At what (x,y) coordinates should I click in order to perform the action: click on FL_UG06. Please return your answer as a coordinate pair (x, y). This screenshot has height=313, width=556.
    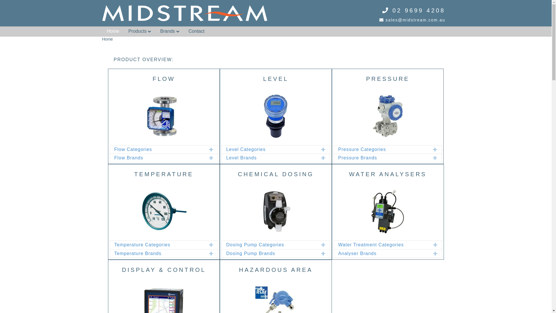
    Looking at the image, I should click on (276, 116).